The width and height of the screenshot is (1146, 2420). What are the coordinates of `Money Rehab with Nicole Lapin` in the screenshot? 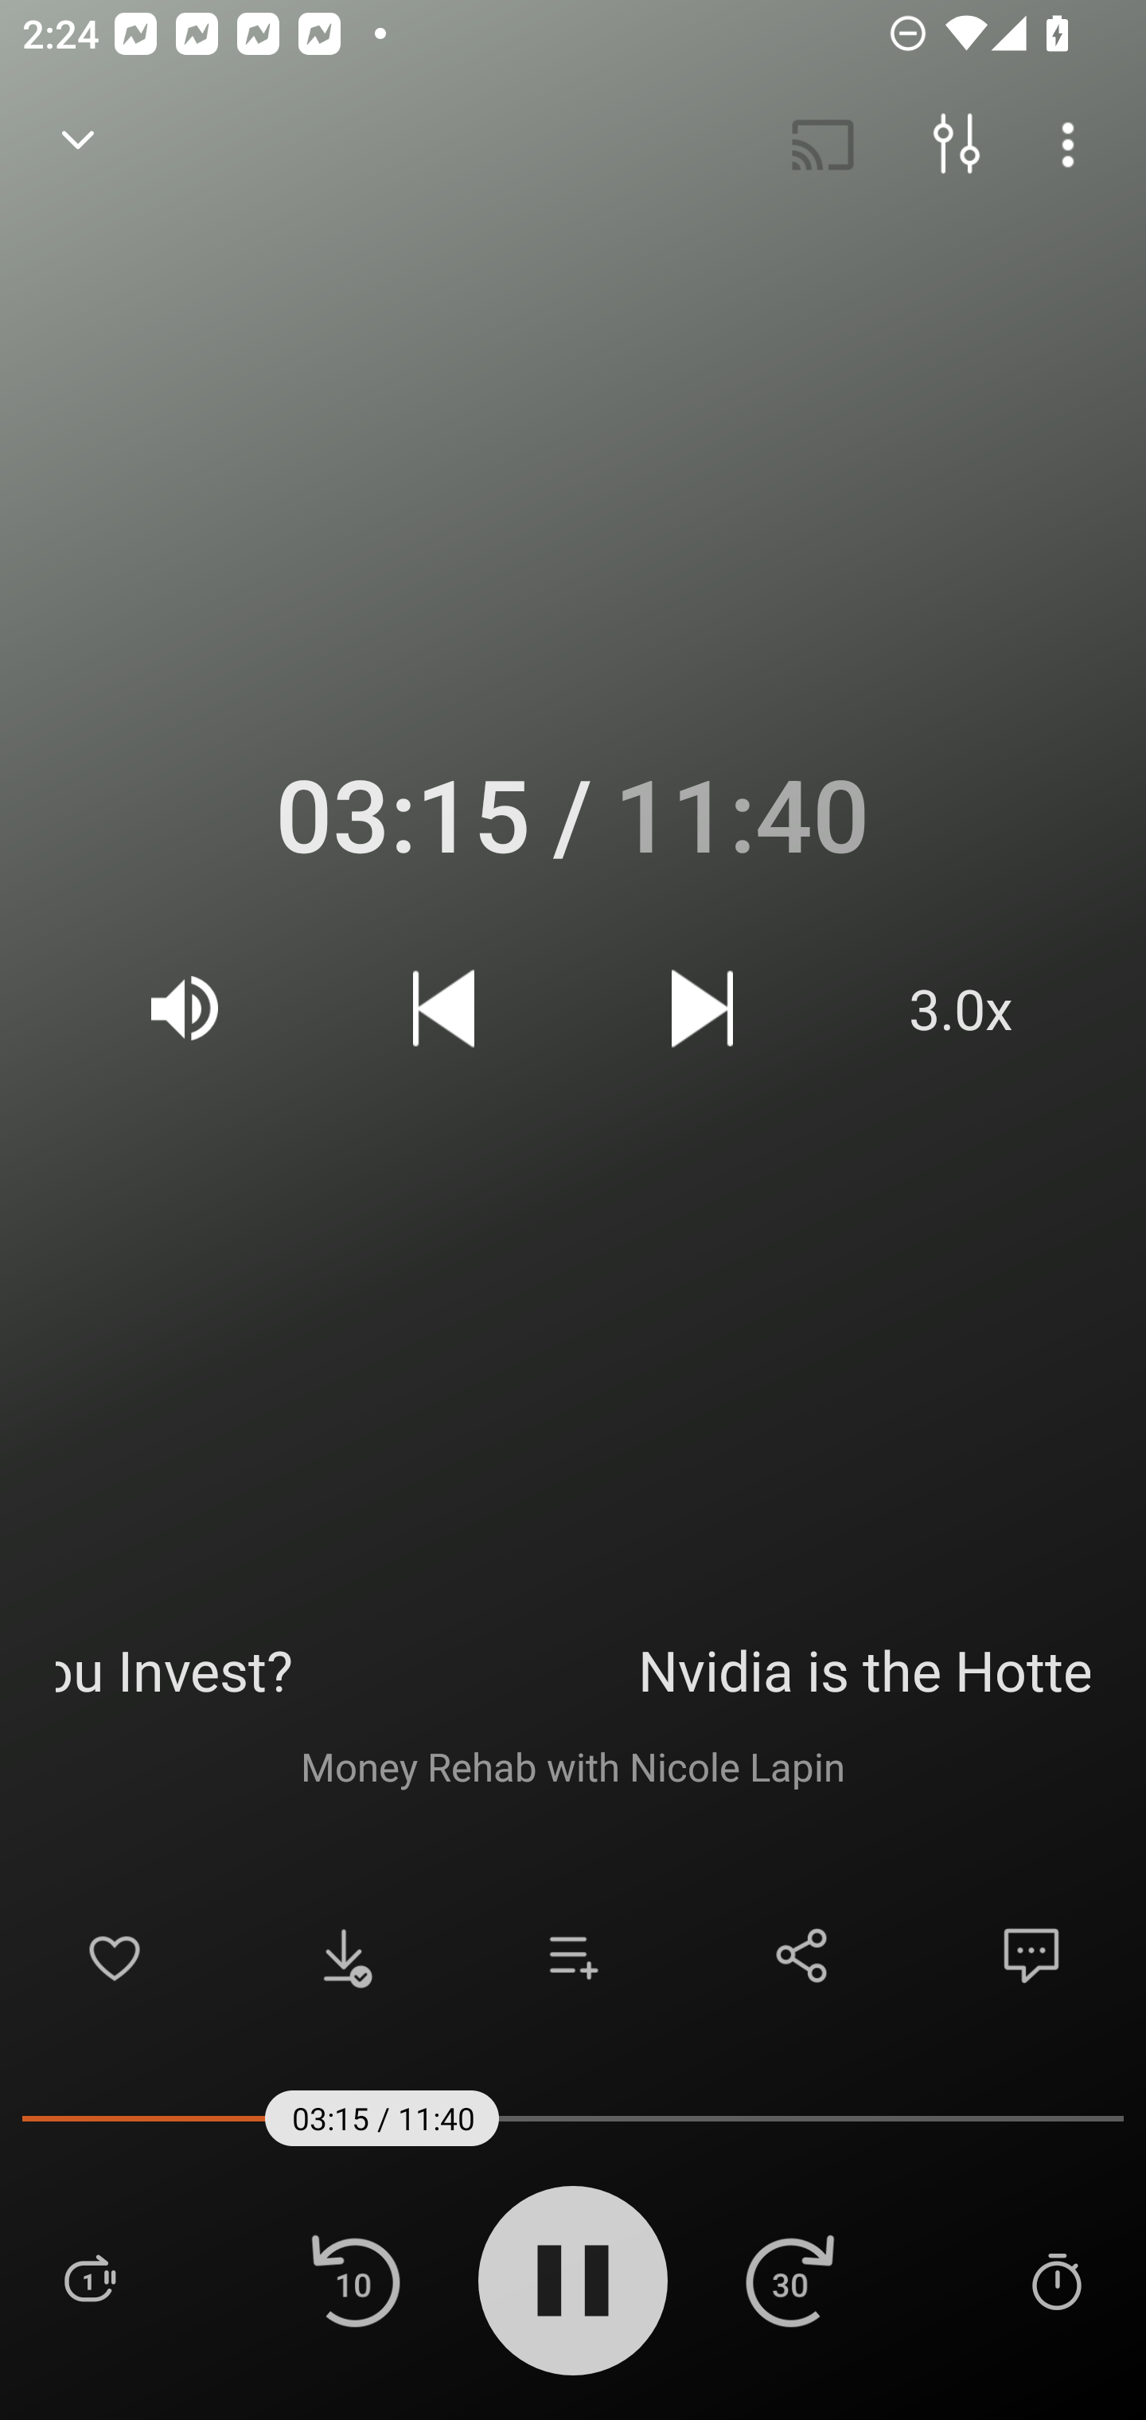 It's located at (573, 1766).